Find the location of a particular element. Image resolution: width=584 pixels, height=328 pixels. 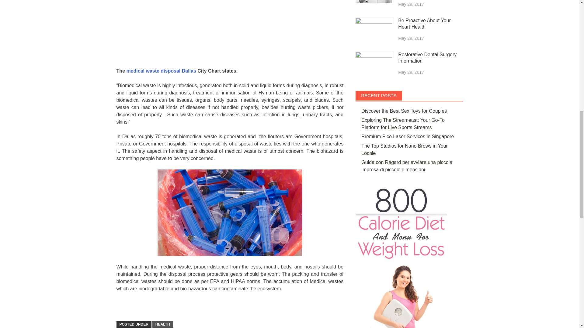

HEALTH is located at coordinates (162, 324).